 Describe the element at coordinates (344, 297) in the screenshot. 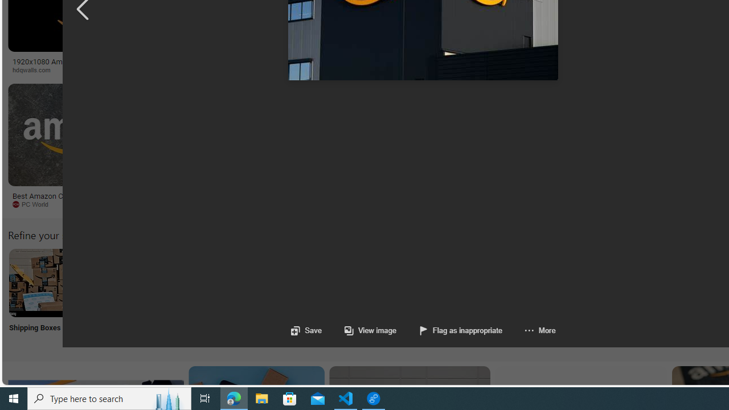

I see `Amazon Jobs Near Me Jobs Near Me` at that location.